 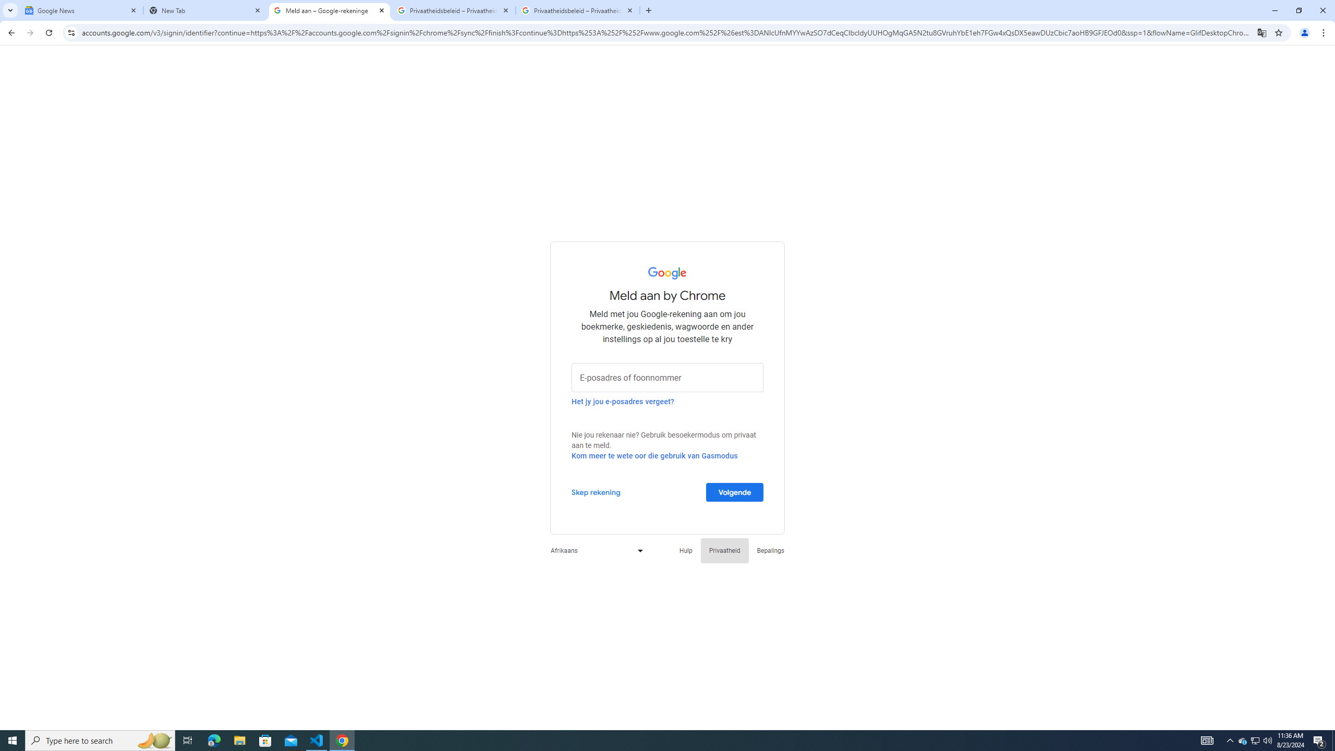 What do you see at coordinates (1262, 32) in the screenshot?
I see `Translate this page` at bounding box center [1262, 32].